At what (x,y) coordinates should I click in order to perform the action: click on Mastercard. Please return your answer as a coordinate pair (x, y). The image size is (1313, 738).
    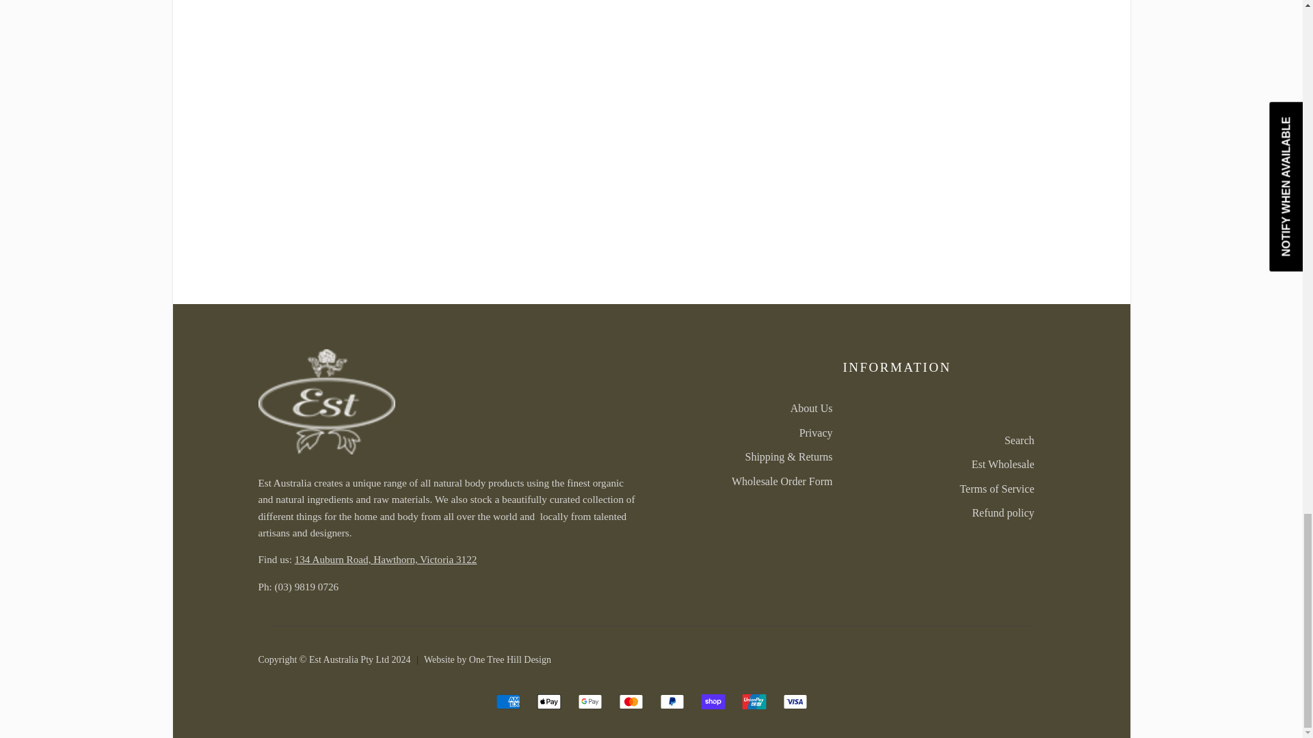
    Looking at the image, I should click on (631, 701).